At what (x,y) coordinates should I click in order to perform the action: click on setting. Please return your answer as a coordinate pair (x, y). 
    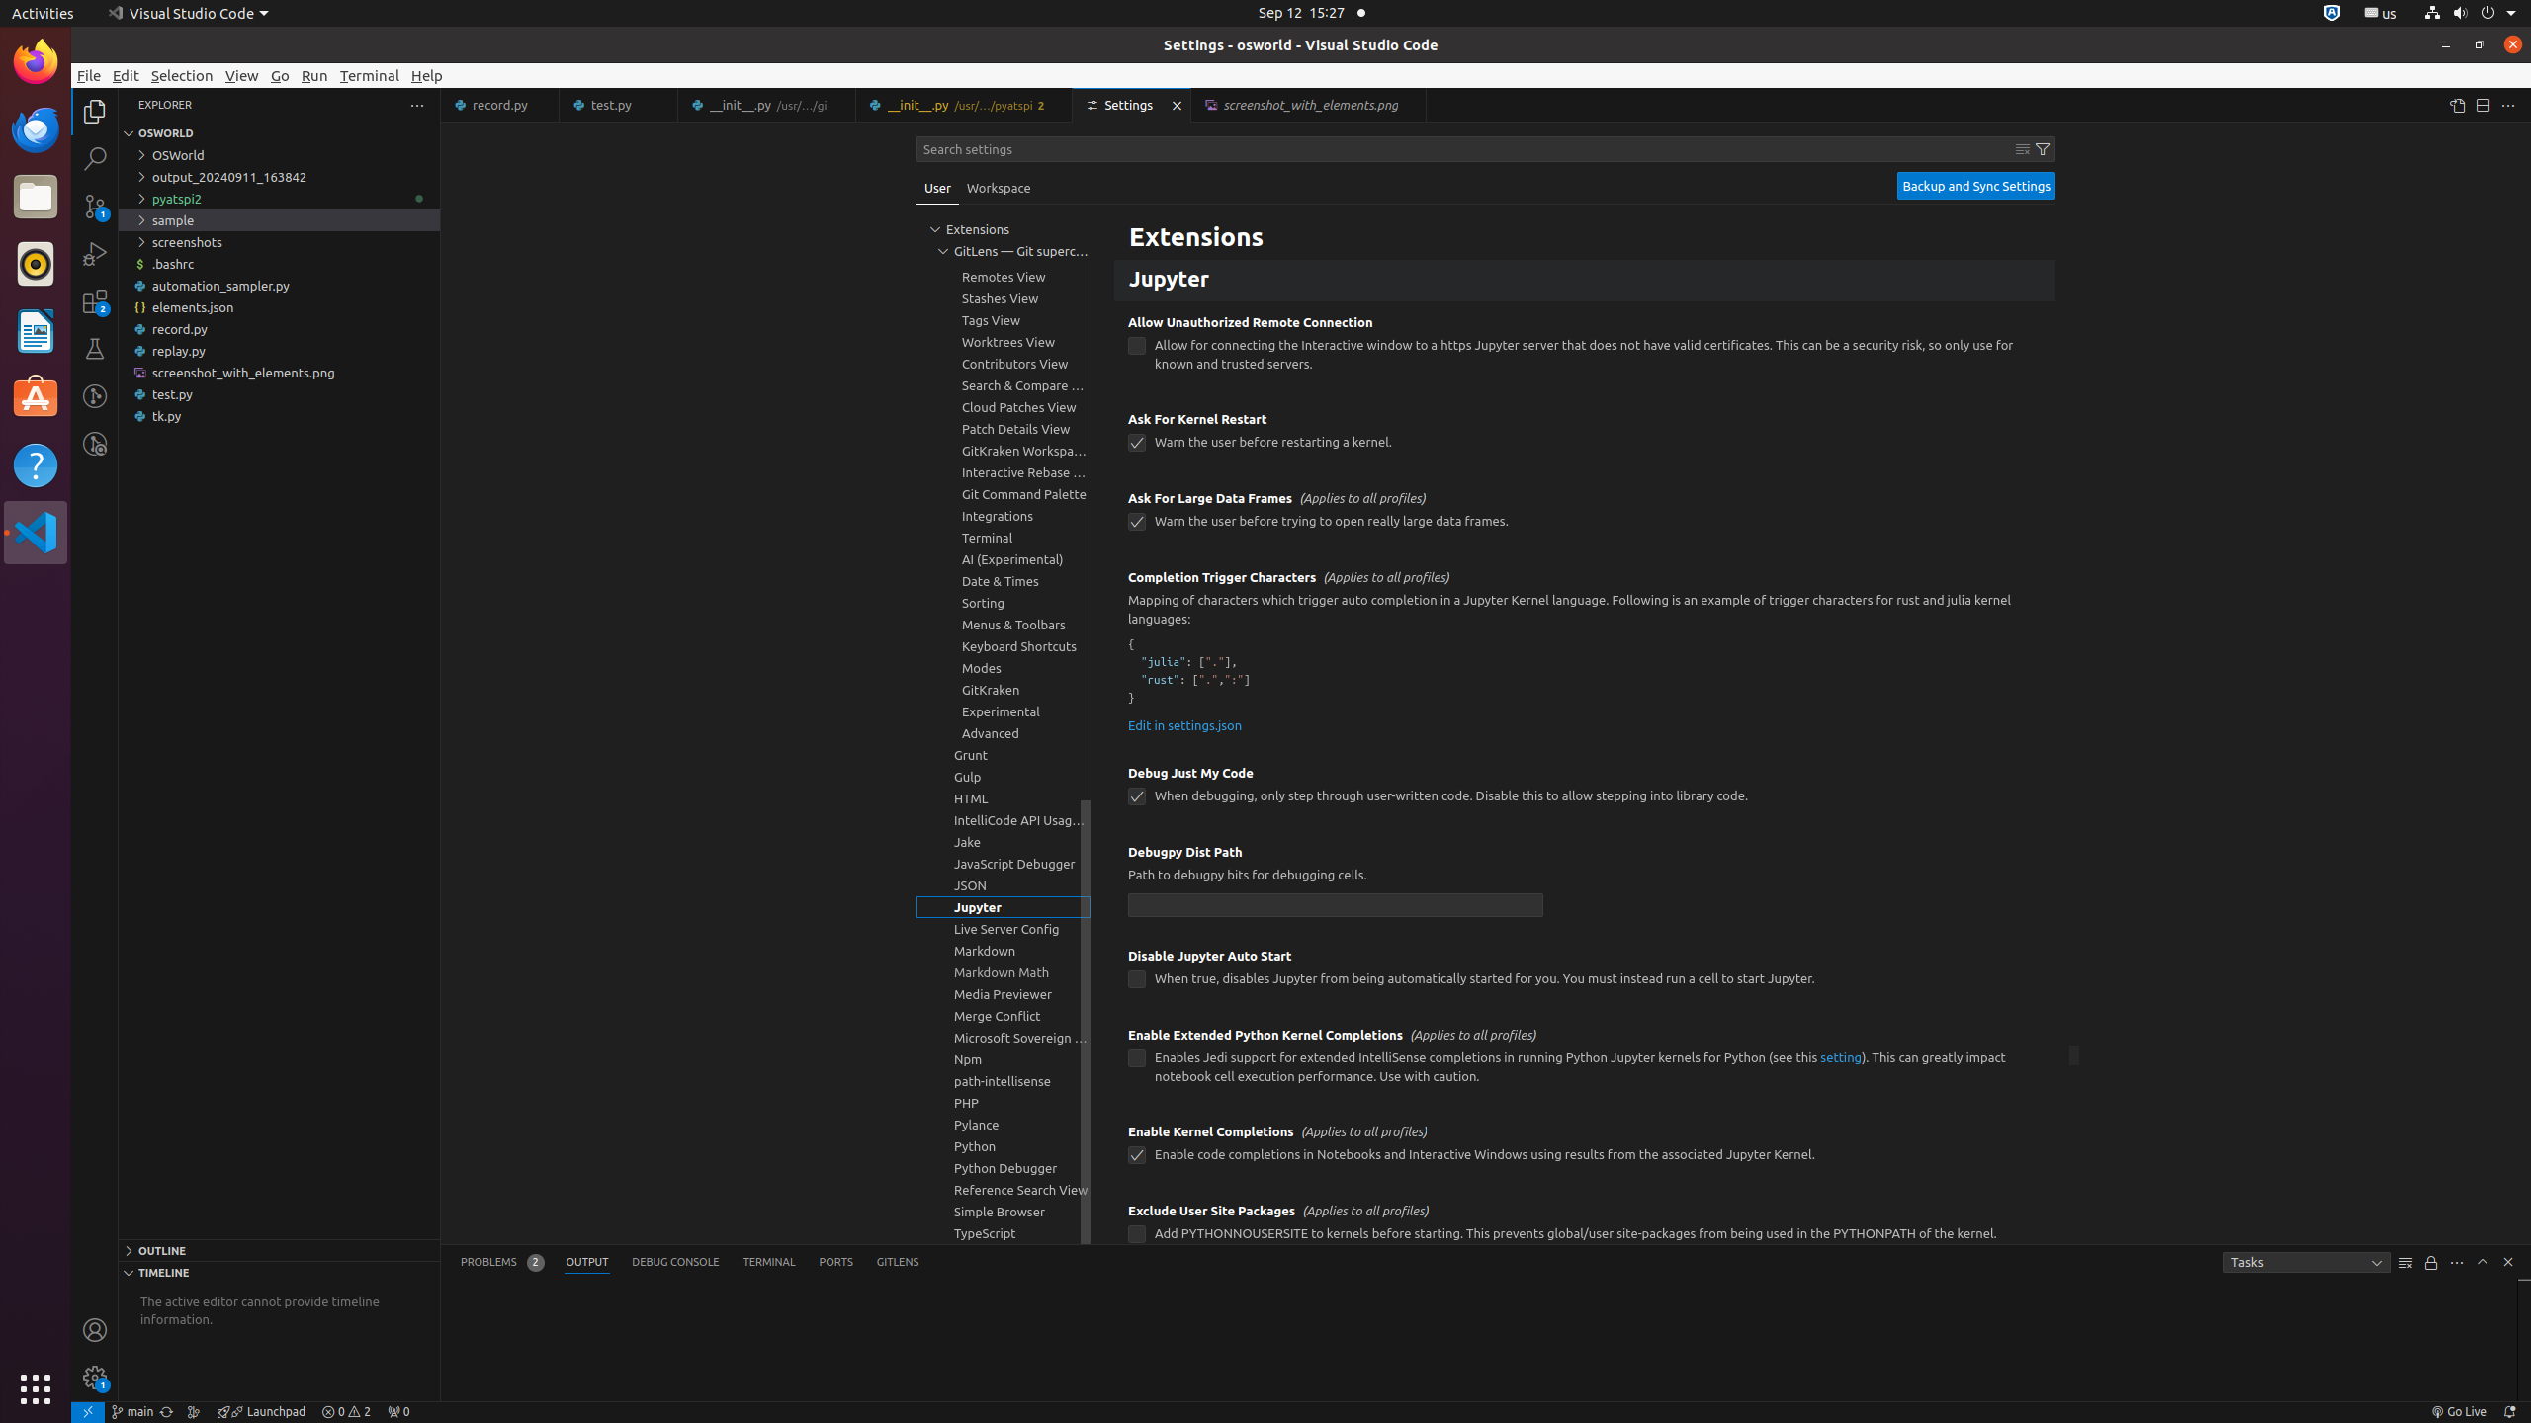
    Looking at the image, I should click on (1841, 1057).